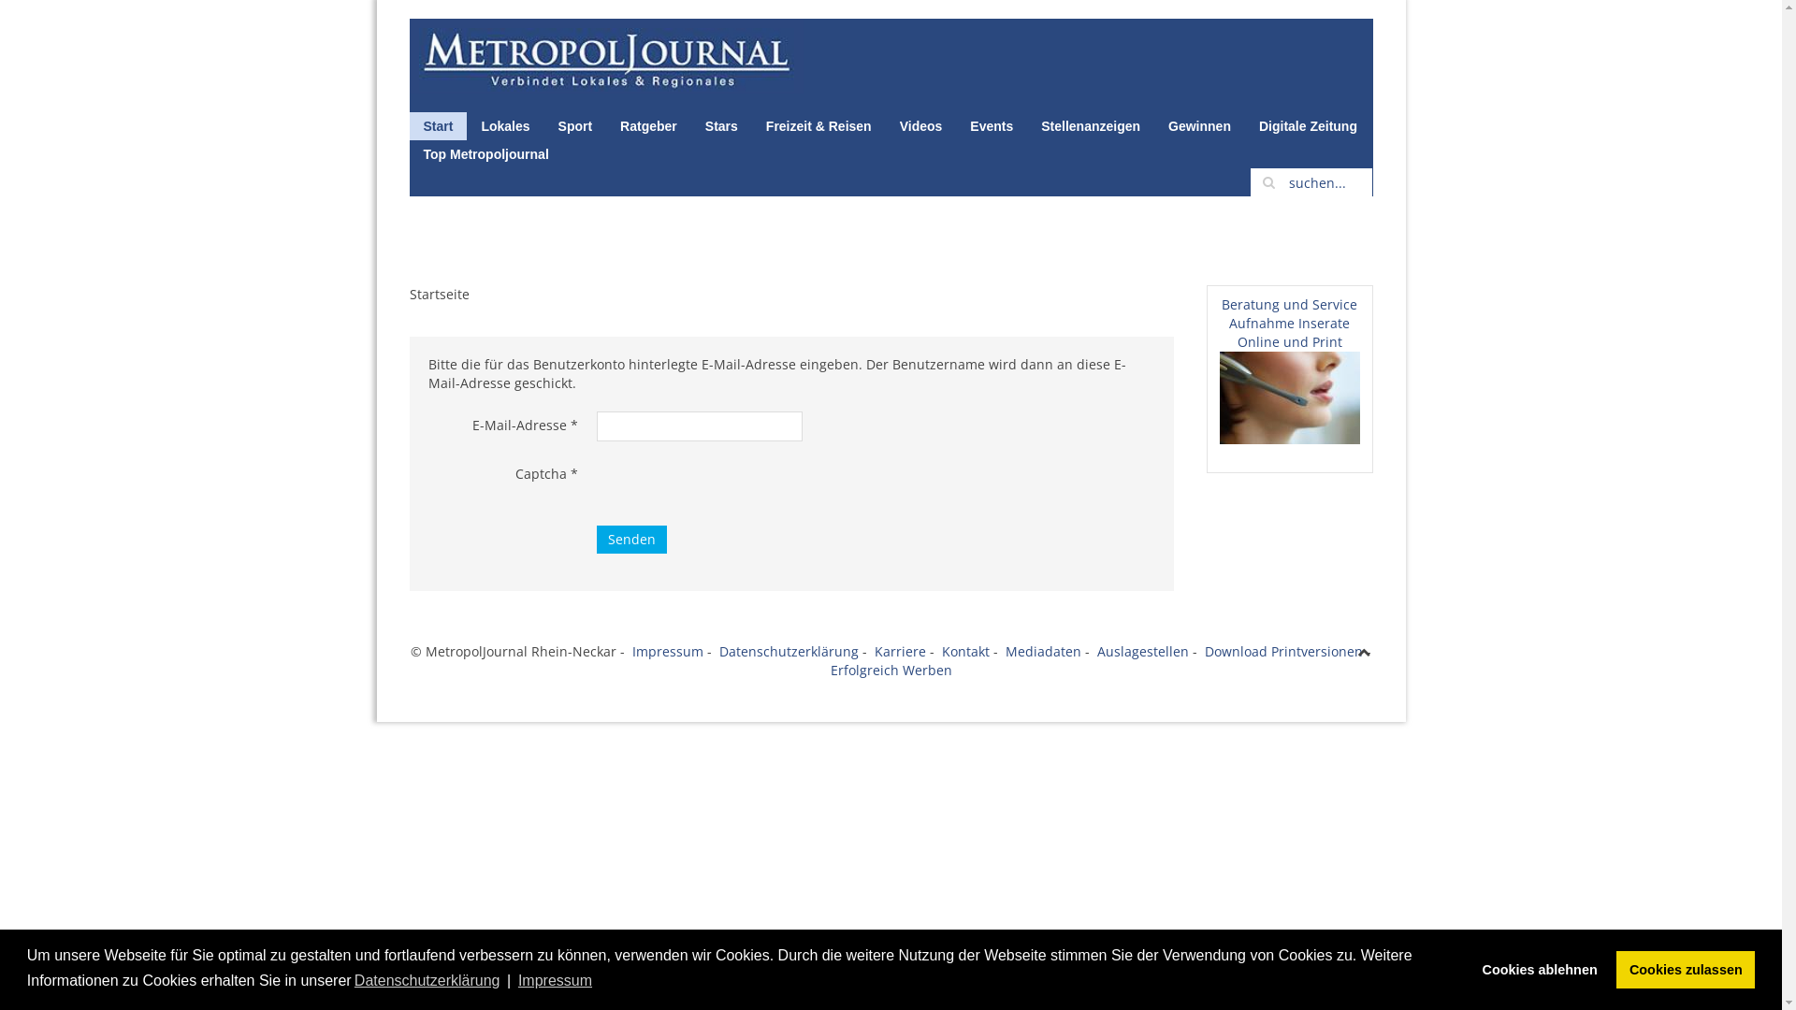 This screenshot has height=1010, width=1796. Describe the element at coordinates (649, 126) in the screenshot. I see `Ratgeber` at that location.